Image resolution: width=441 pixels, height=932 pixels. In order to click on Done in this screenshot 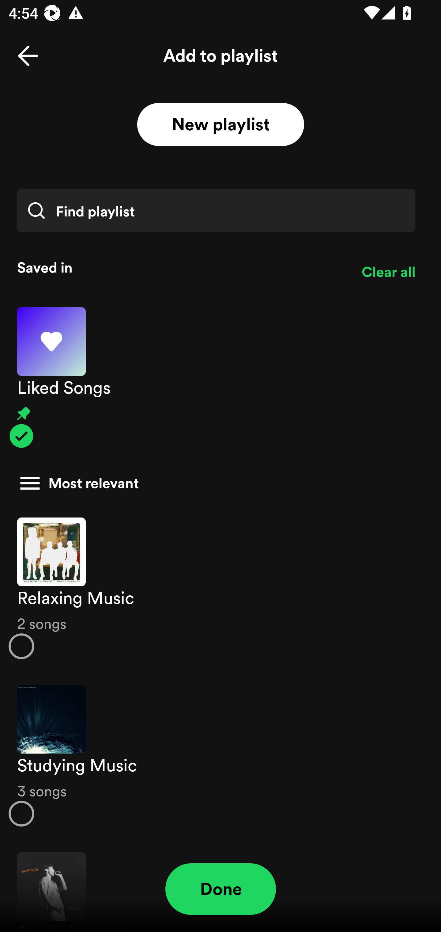, I will do `click(221, 889)`.